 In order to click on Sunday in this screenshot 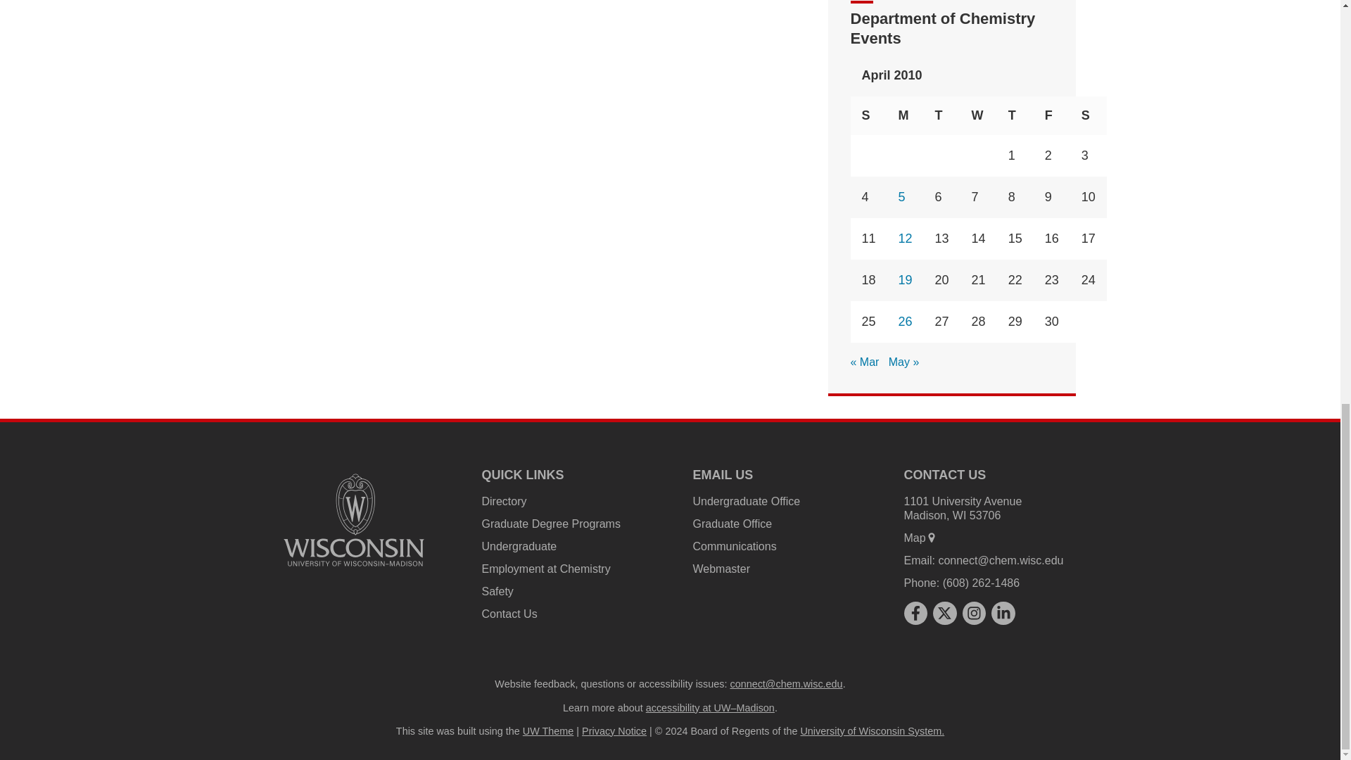, I will do `click(869, 115)`.